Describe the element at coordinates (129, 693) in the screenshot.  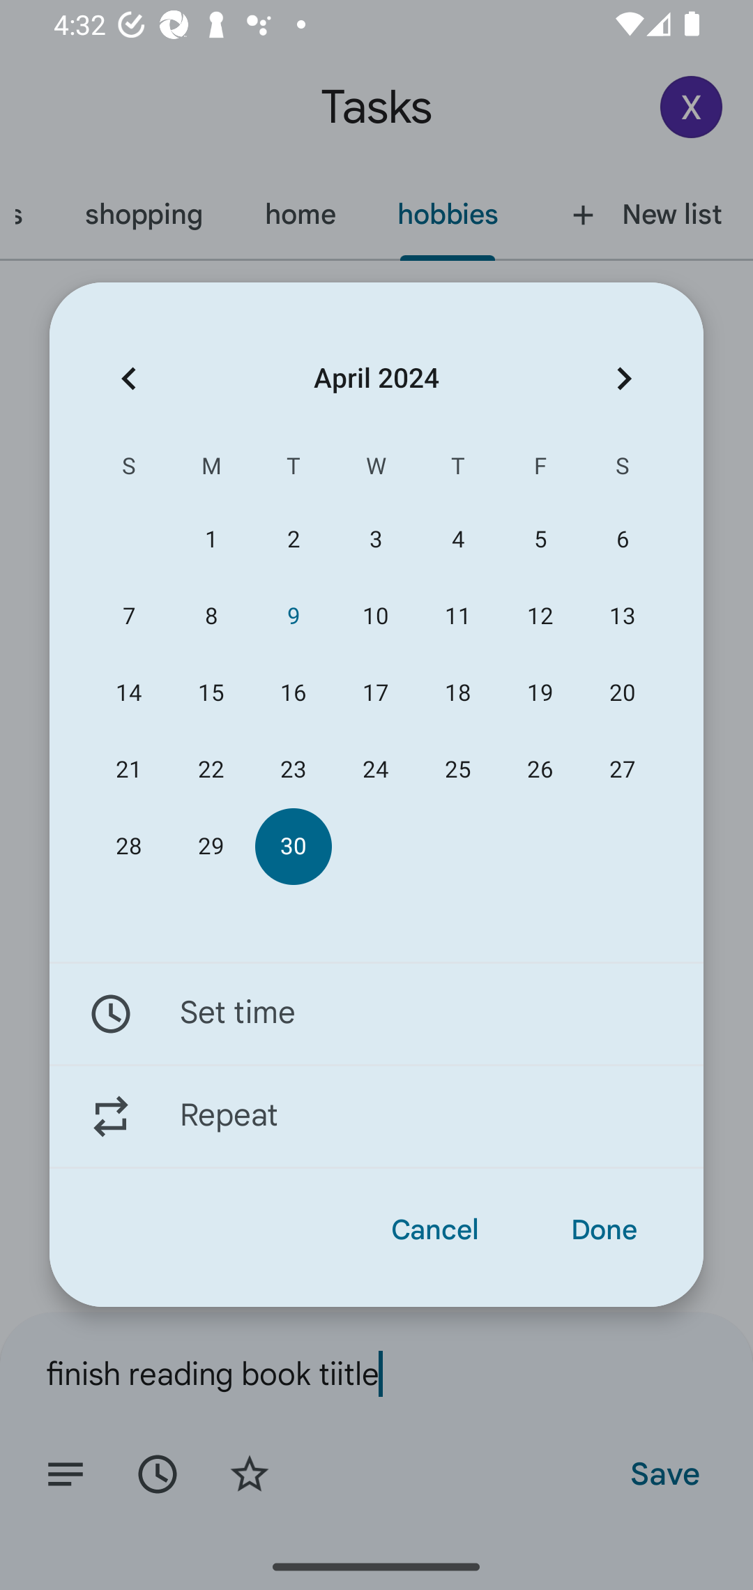
I see `14 14 April 2024` at that location.